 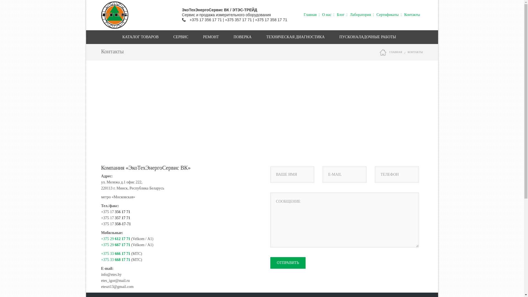 What do you see at coordinates (116, 254) in the screenshot?
I see `+375 33 666 17 71` at bounding box center [116, 254].